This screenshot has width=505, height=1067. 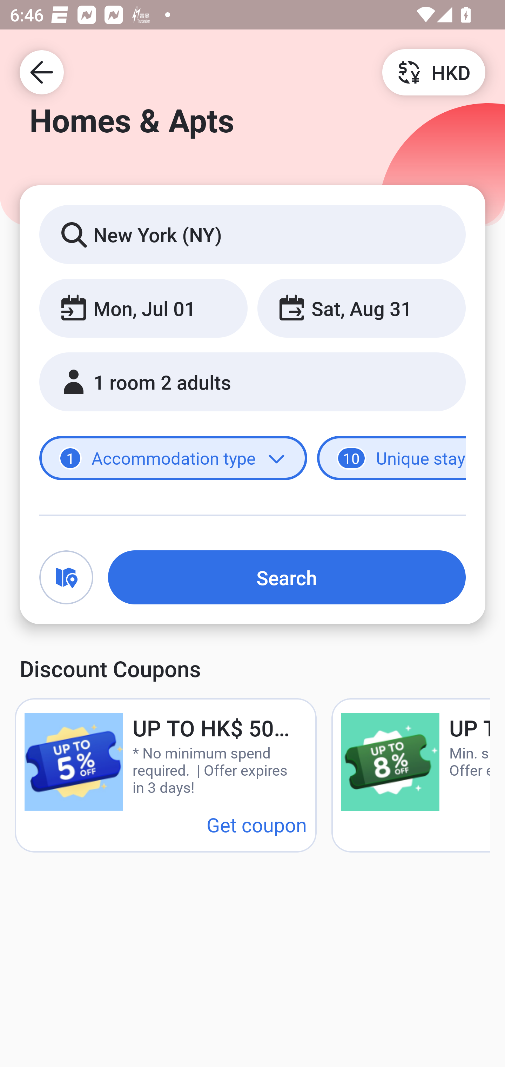 What do you see at coordinates (252, 234) in the screenshot?
I see `New York (NY)` at bounding box center [252, 234].